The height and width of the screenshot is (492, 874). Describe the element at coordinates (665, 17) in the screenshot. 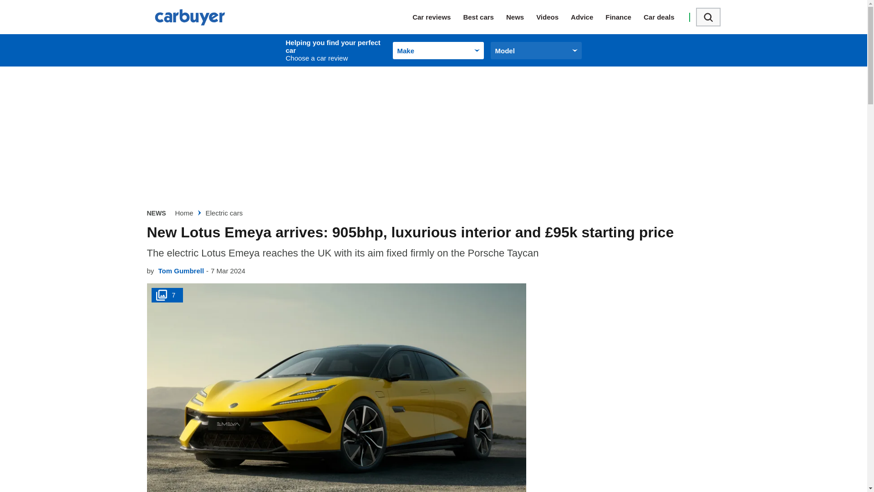

I see `Car deals` at that location.